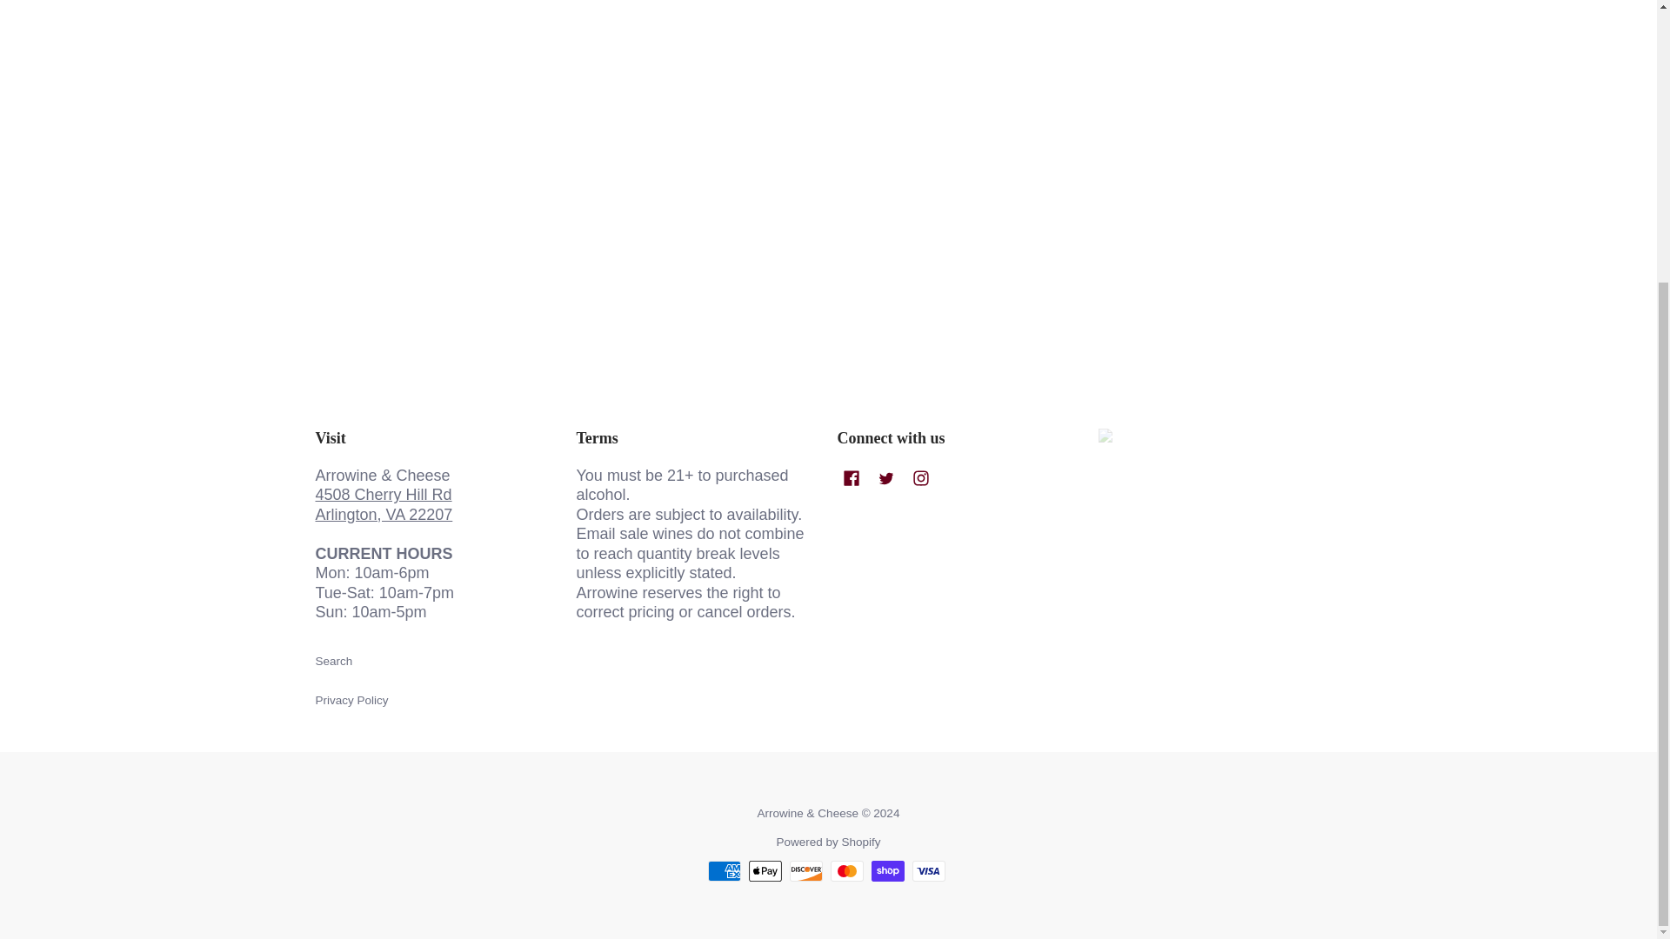 This screenshot has width=1670, height=939. What do you see at coordinates (806, 871) in the screenshot?
I see `Discover` at bounding box center [806, 871].